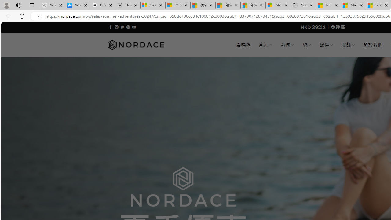  Describe the element at coordinates (178, 5) in the screenshot. I see `Microsoft Services Agreement` at that location.